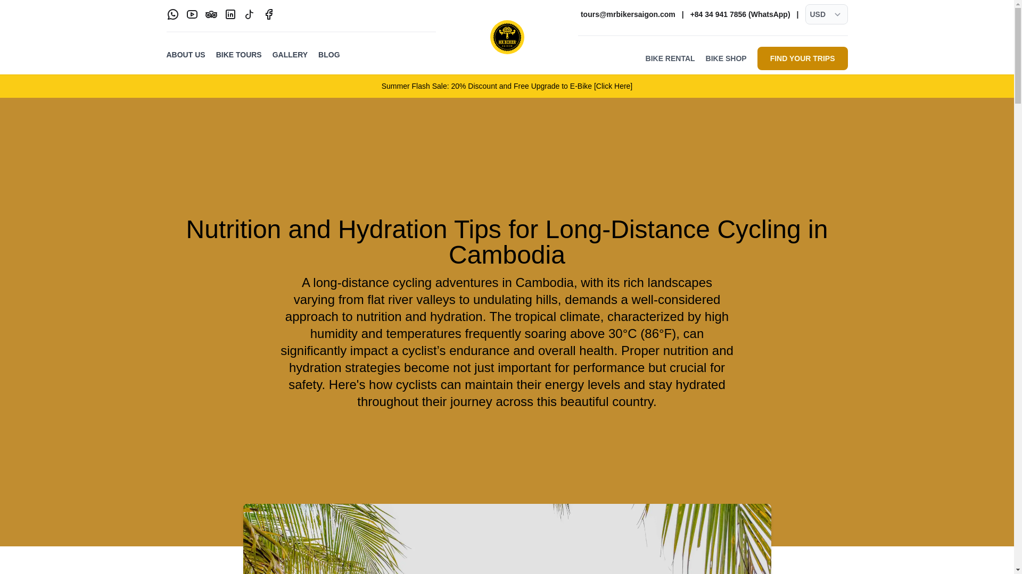  Describe the element at coordinates (803, 58) in the screenshot. I see `Find you trips` at that location.